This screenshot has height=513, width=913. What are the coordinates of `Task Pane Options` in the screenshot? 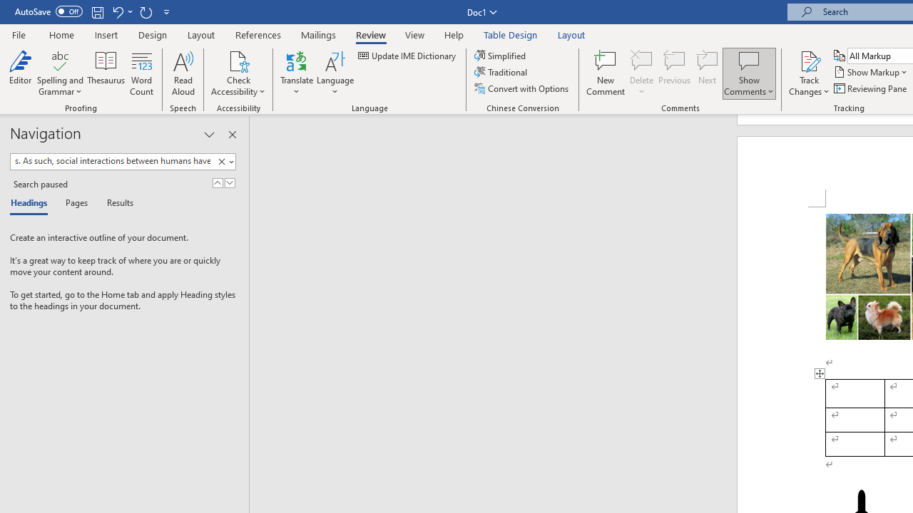 It's located at (209, 134).